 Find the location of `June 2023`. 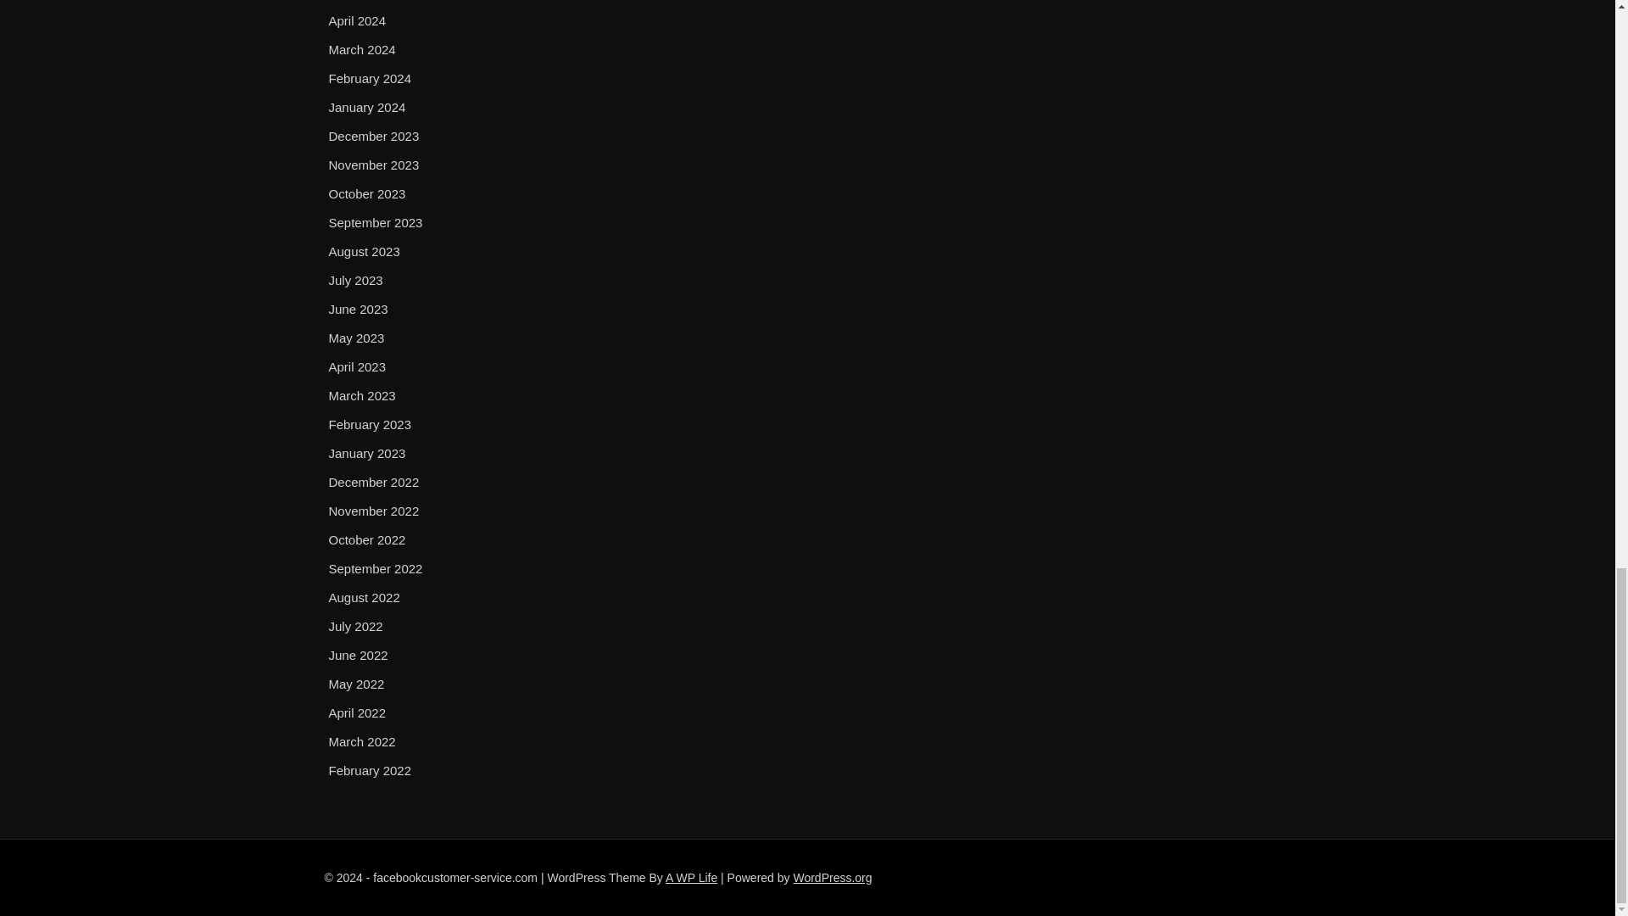

June 2023 is located at coordinates (358, 309).